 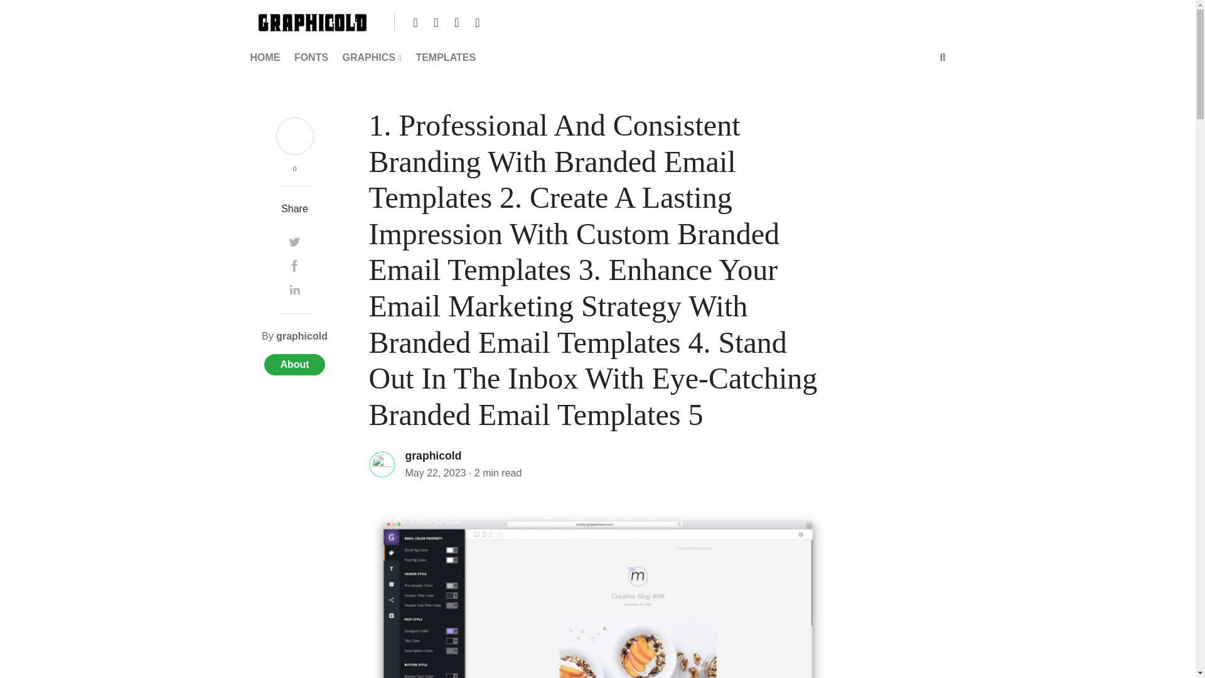 What do you see at coordinates (433, 456) in the screenshot?
I see `Posts by graphicold` at bounding box center [433, 456].